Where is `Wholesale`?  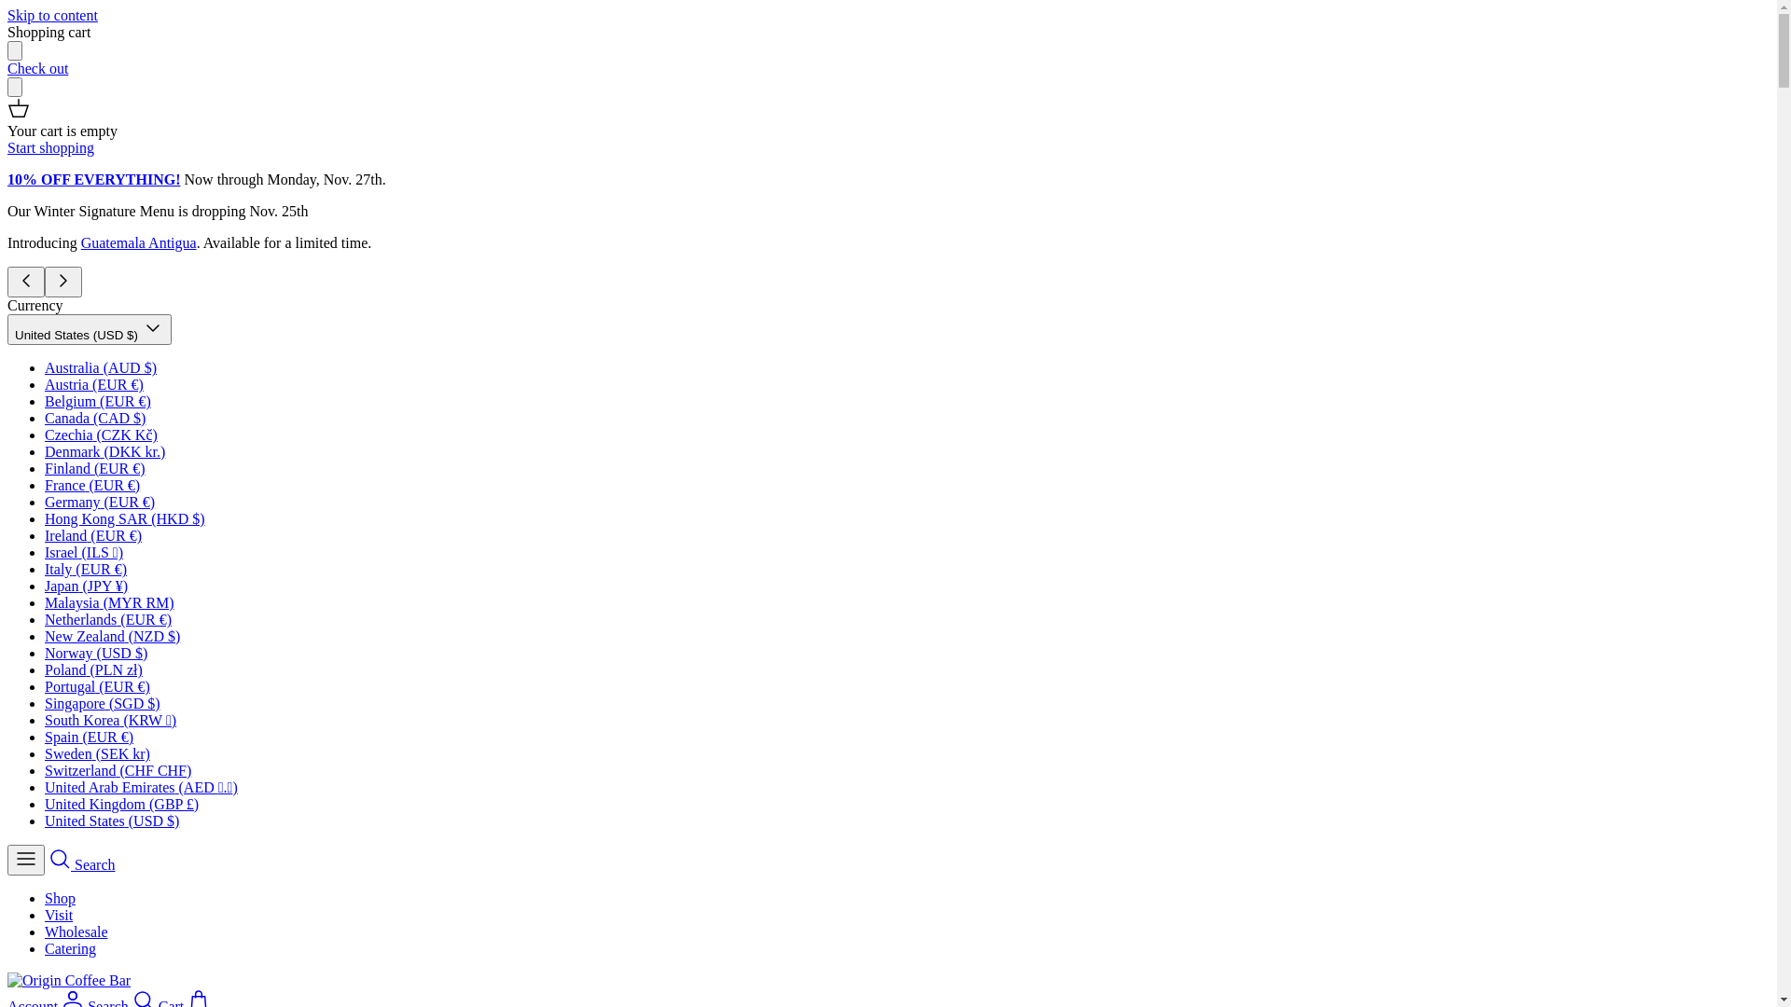
Wholesale is located at coordinates (76, 932).